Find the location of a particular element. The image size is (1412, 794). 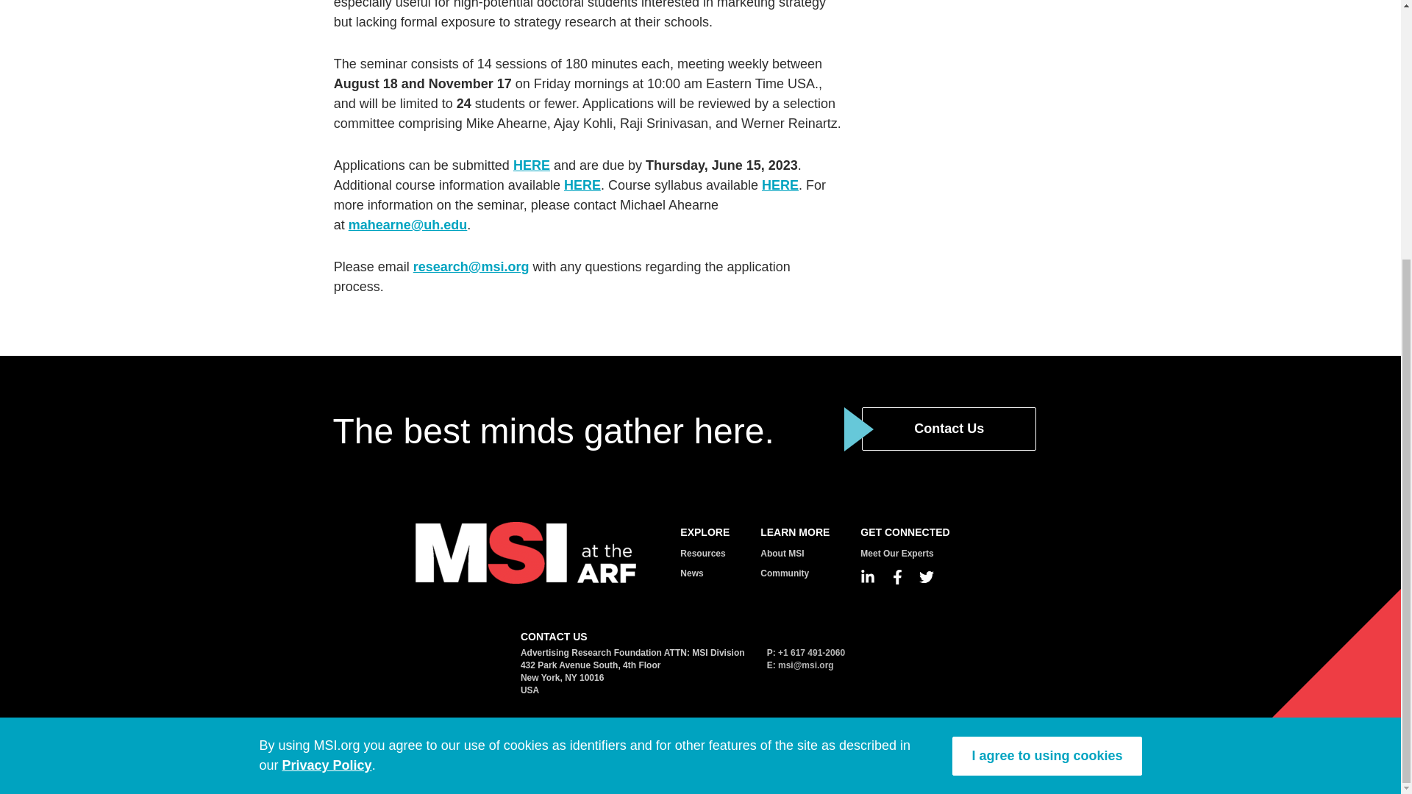

News is located at coordinates (691, 573).